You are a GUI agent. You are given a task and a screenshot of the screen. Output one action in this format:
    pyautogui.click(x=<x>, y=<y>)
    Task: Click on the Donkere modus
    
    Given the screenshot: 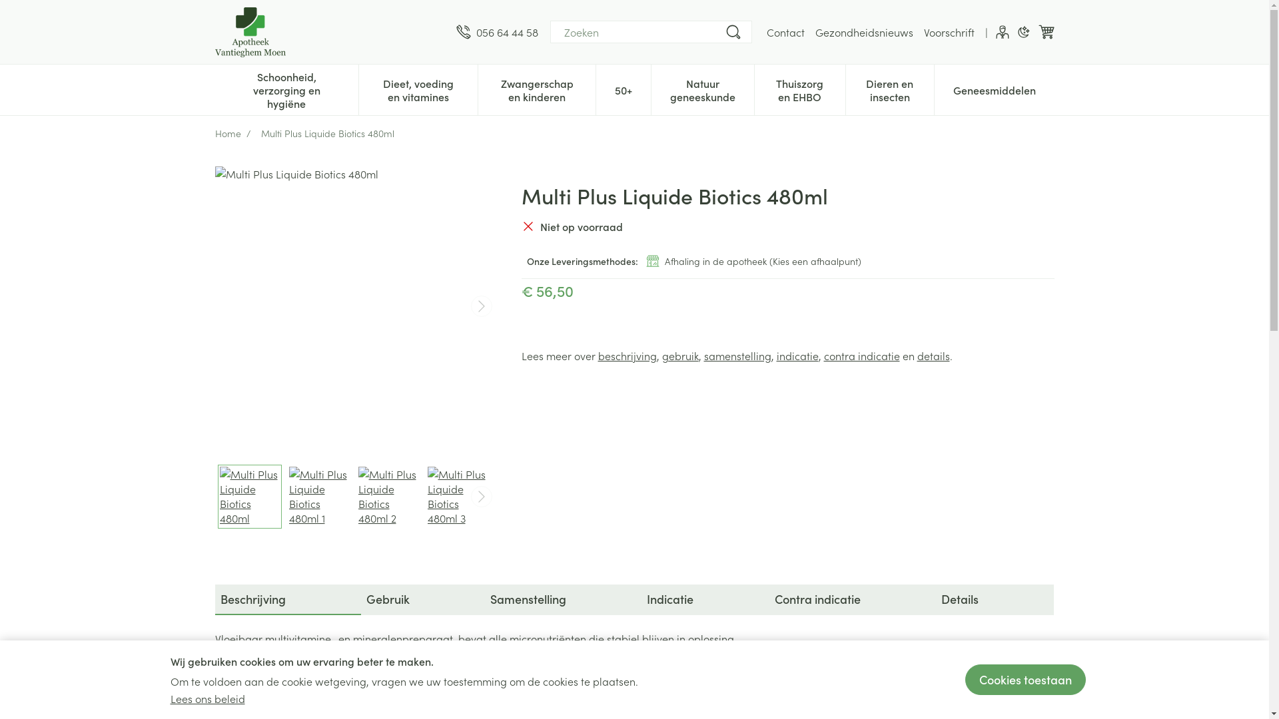 What is the action you would take?
    pyautogui.click(x=1023, y=32)
    